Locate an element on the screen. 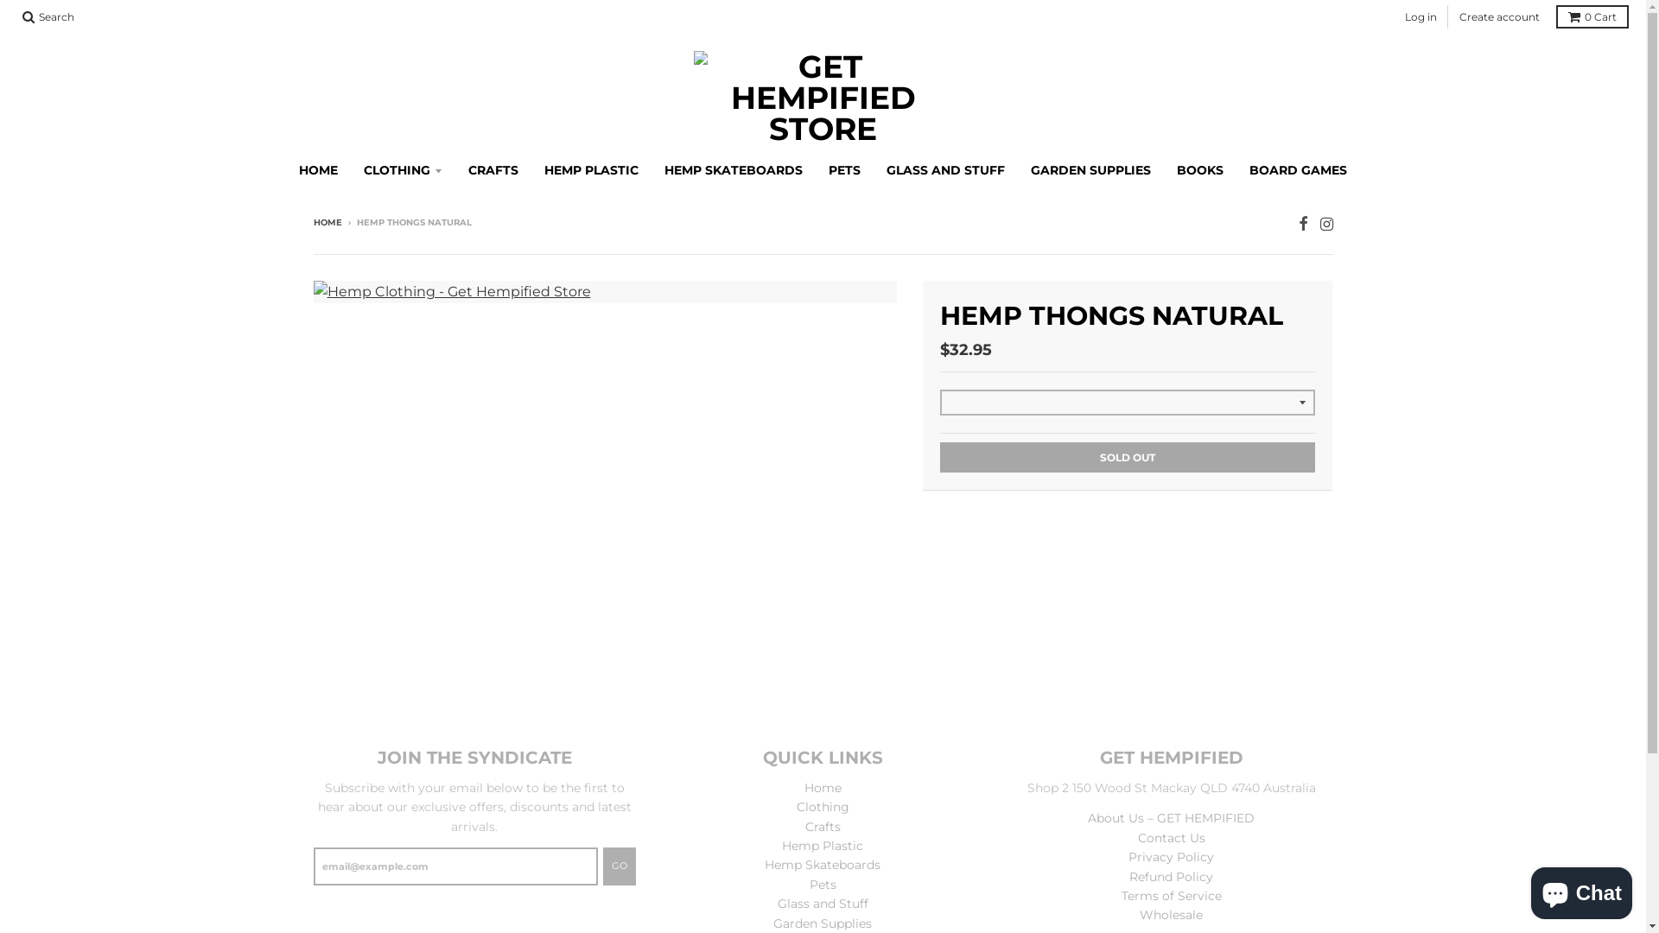 This screenshot has height=933, width=1659. Privacy Policy is located at coordinates (1172, 857).